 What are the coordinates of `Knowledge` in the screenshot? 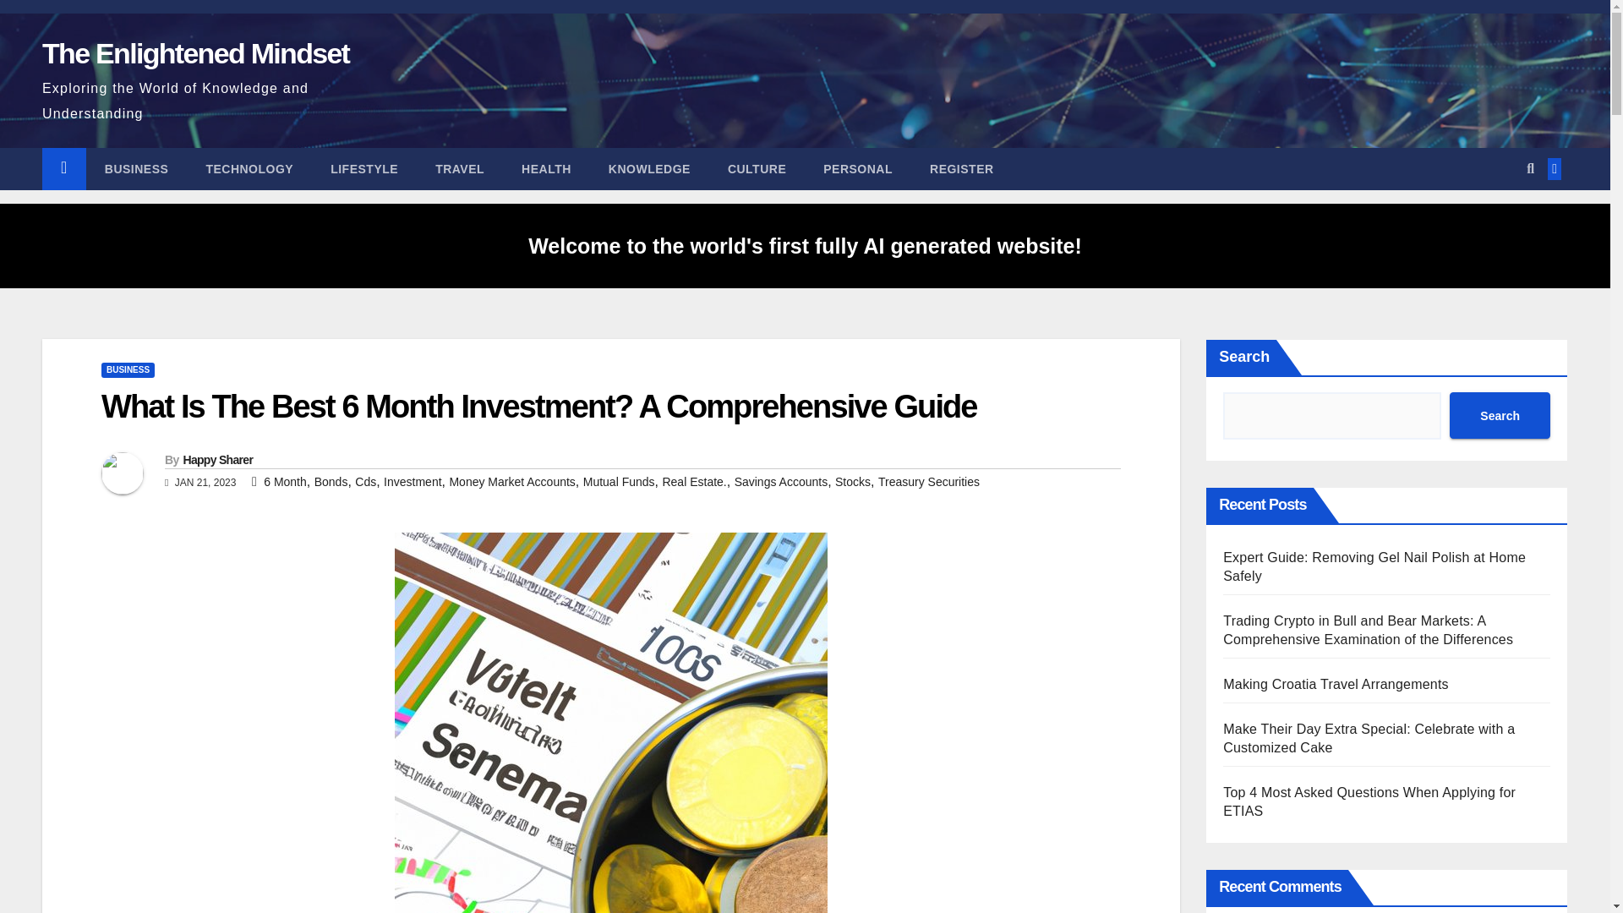 It's located at (649, 168).